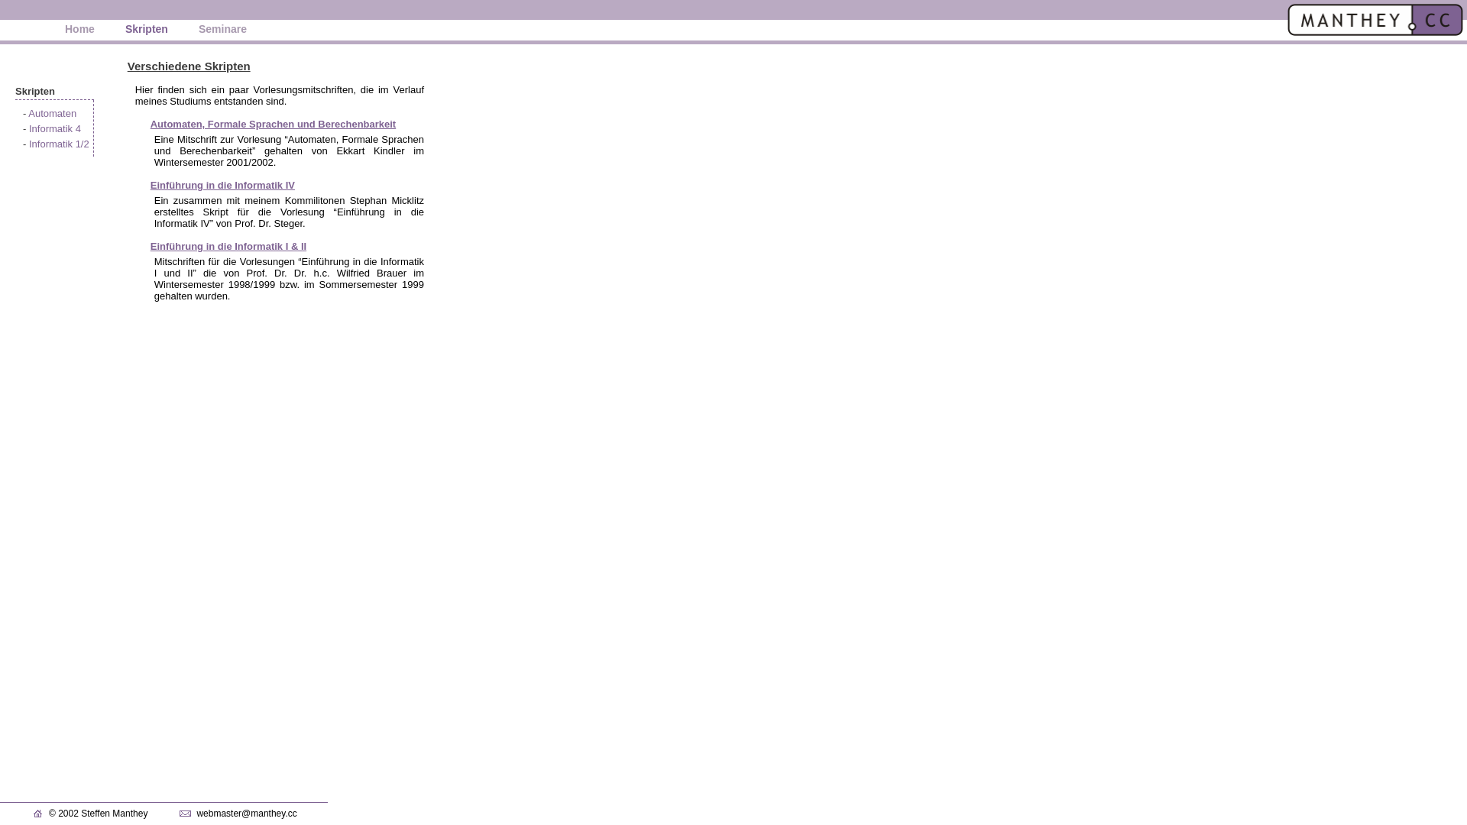 The height and width of the screenshot is (825, 1467). I want to click on Seminare, so click(223, 29).